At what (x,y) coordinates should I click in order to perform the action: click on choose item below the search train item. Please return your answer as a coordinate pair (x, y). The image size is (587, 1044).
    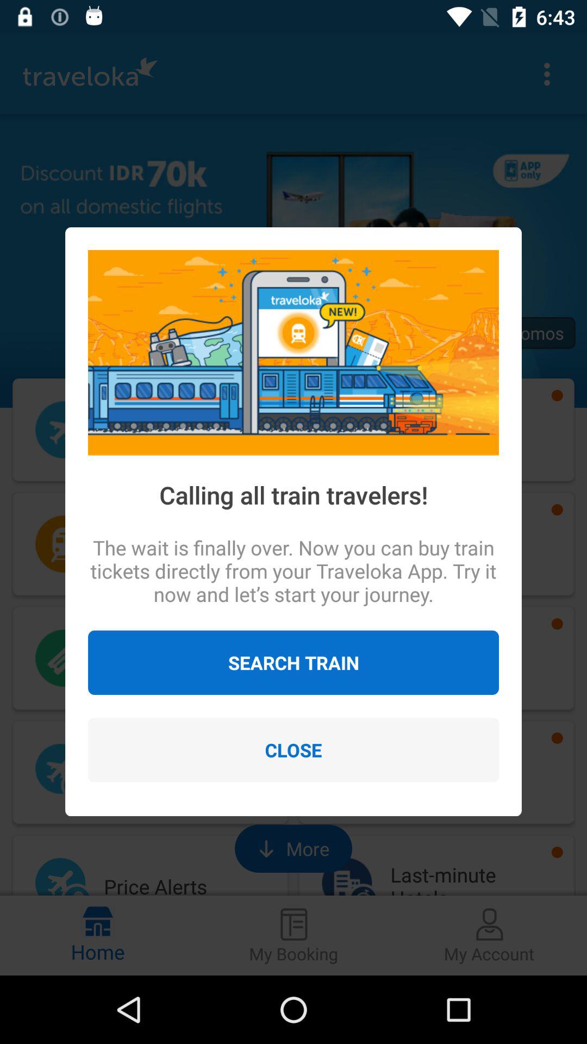
    Looking at the image, I should click on (293, 750).